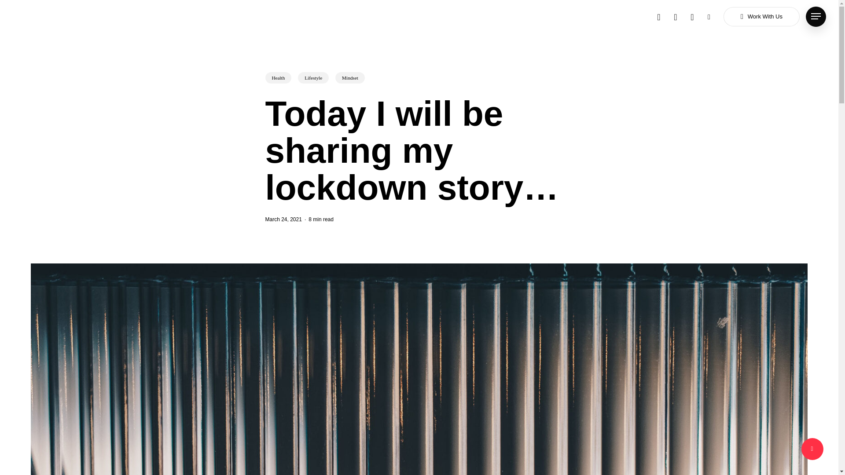  Describe the element at coordinates (675, 16) in the screenshot. I see `linkedin` at that location.